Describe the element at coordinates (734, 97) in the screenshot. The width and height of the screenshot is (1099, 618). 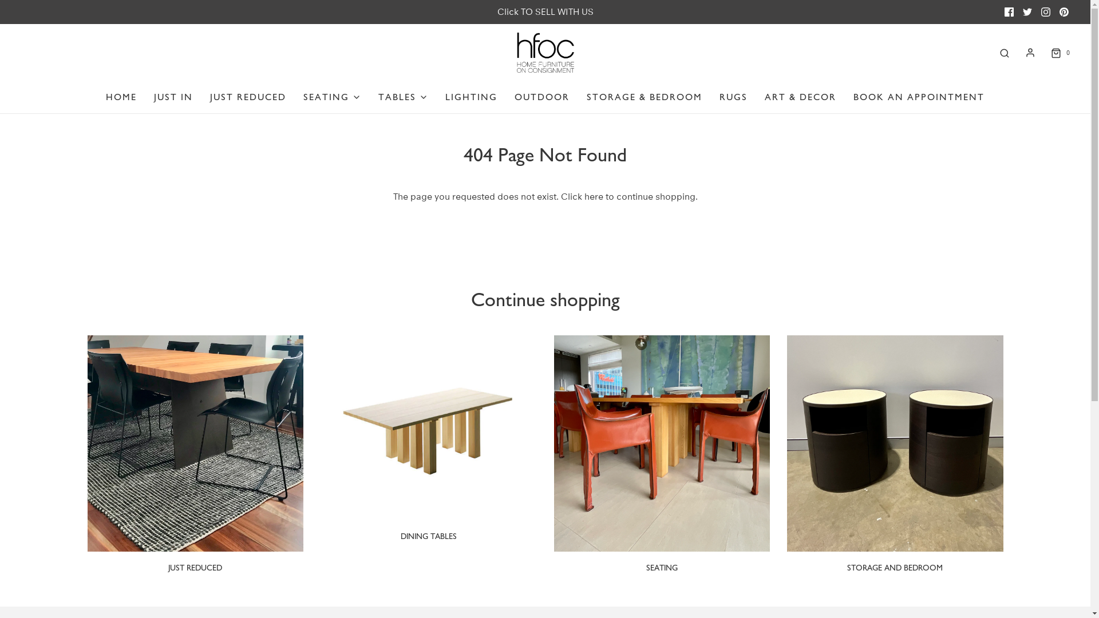
I see `RUGS` at that location.